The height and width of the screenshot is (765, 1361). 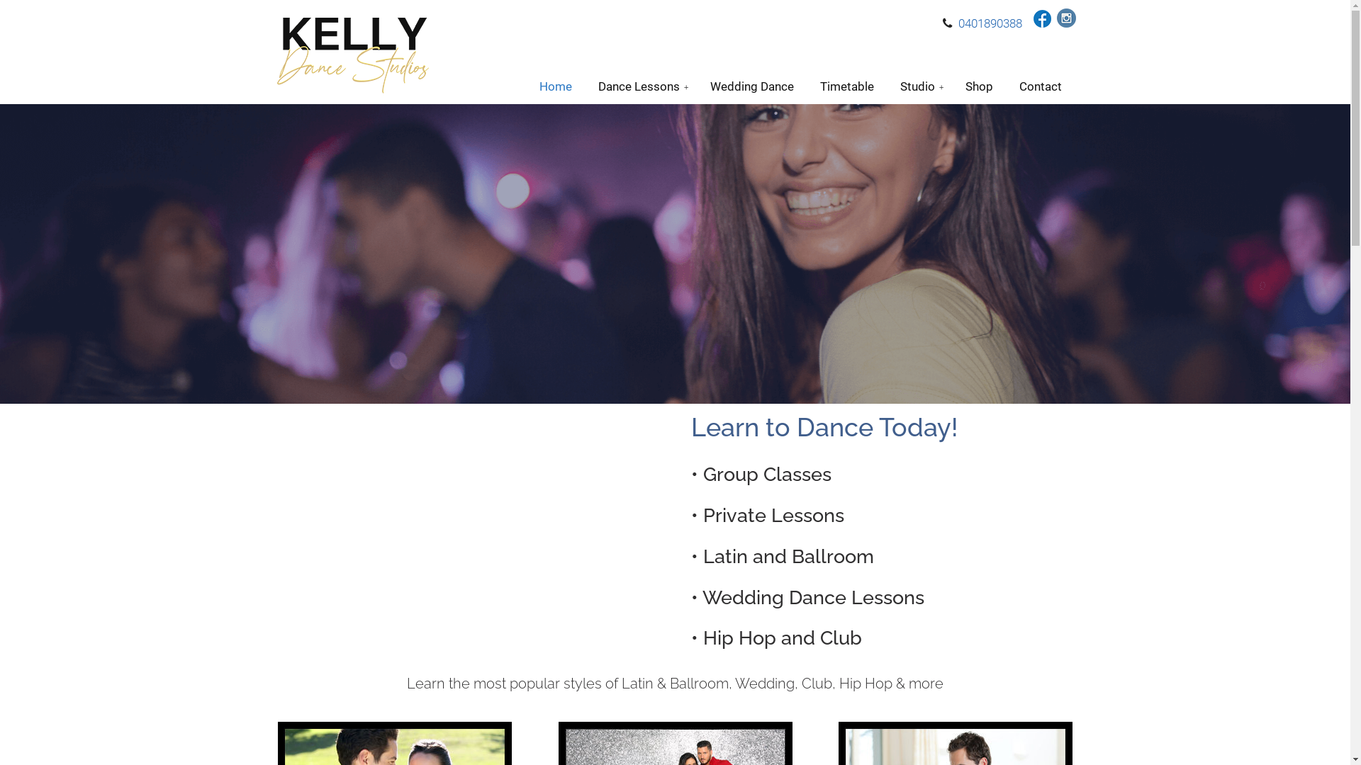 I want to click on Shop, so click(x=980, y=86).